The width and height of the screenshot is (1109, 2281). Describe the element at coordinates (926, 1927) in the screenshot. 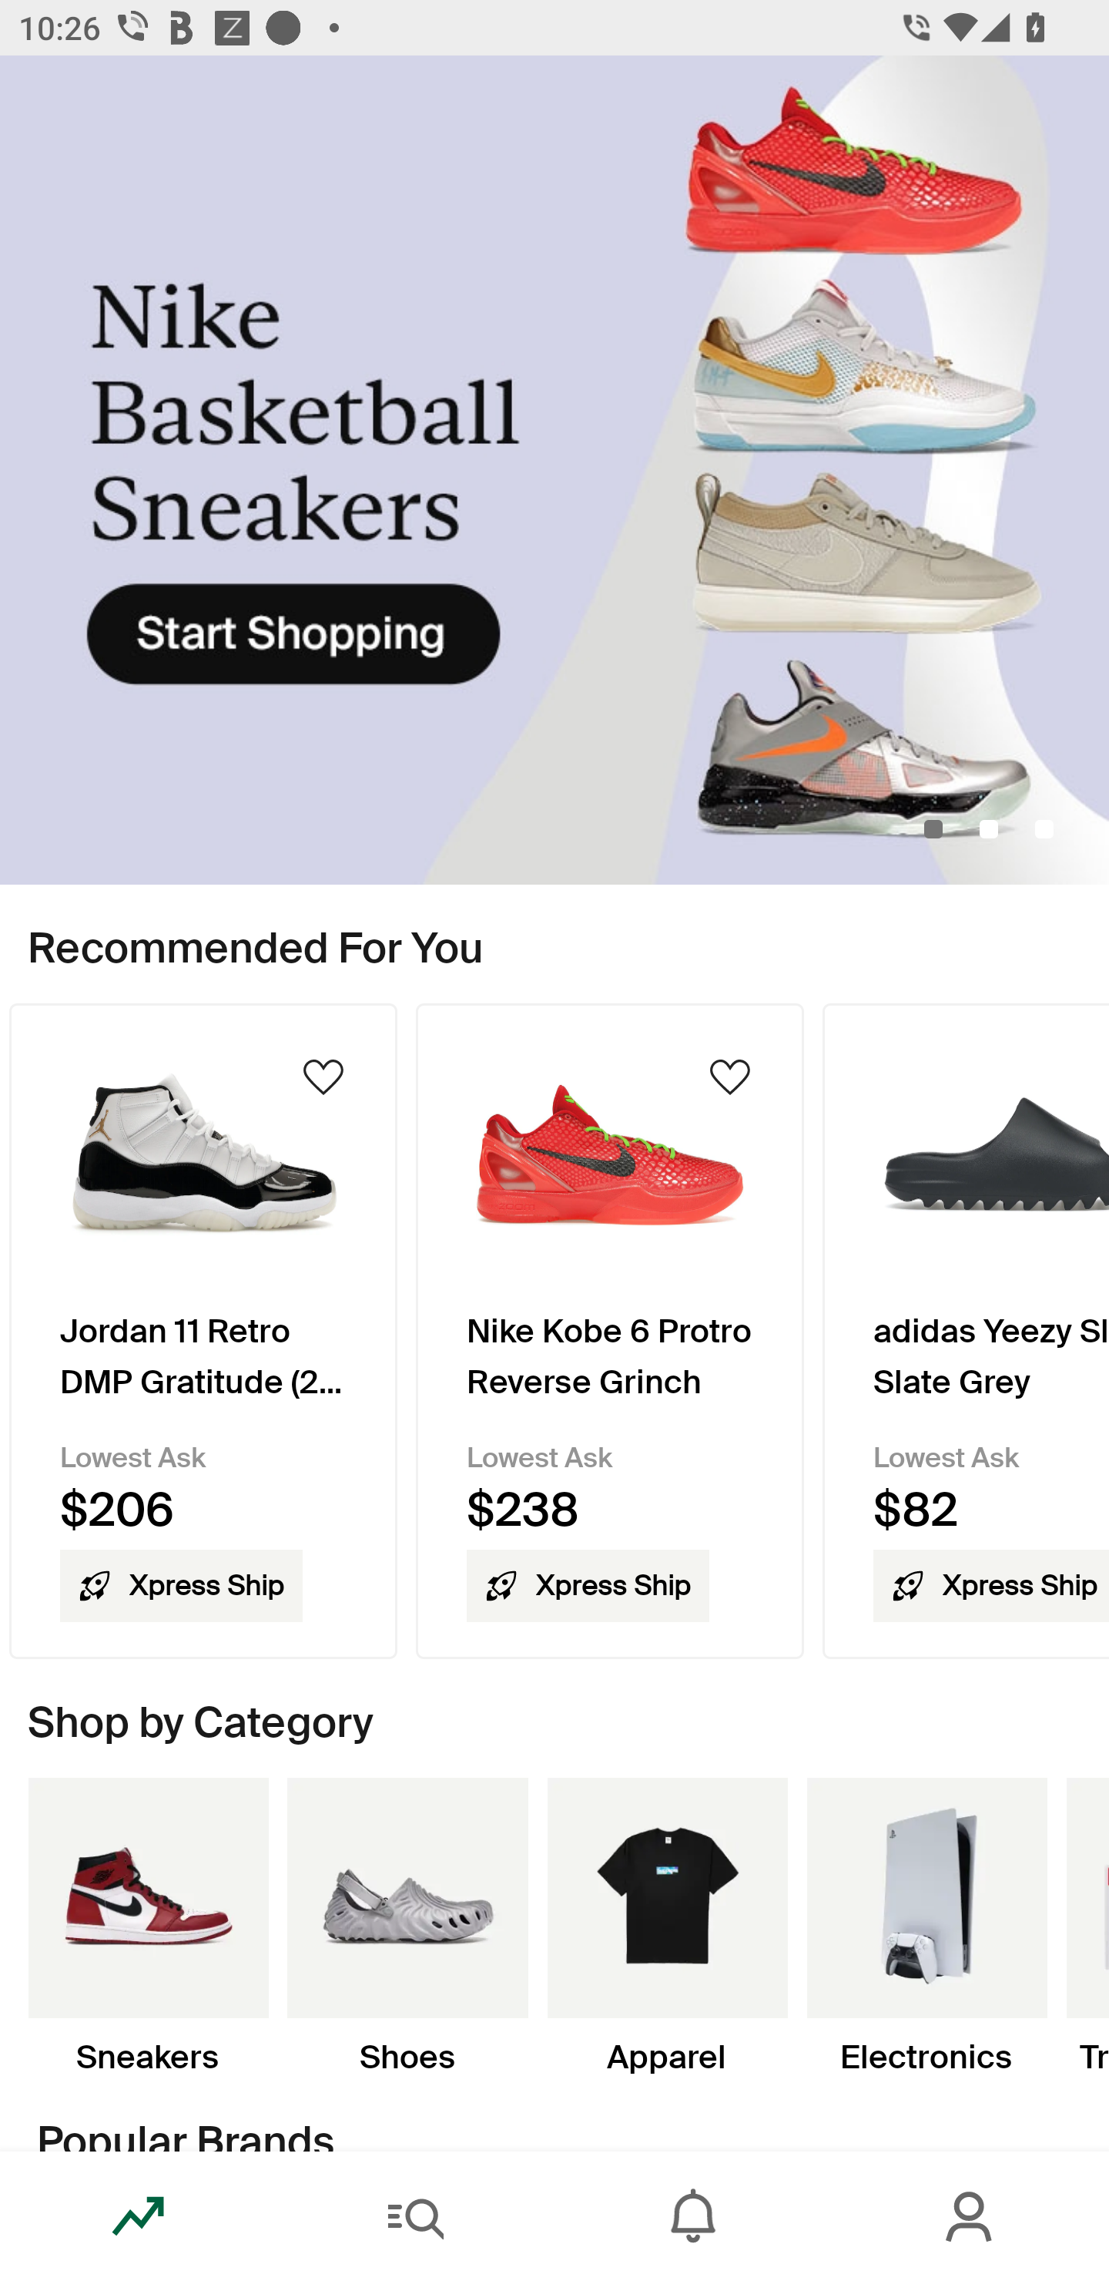

I see `Product Image Electronics` at that location.